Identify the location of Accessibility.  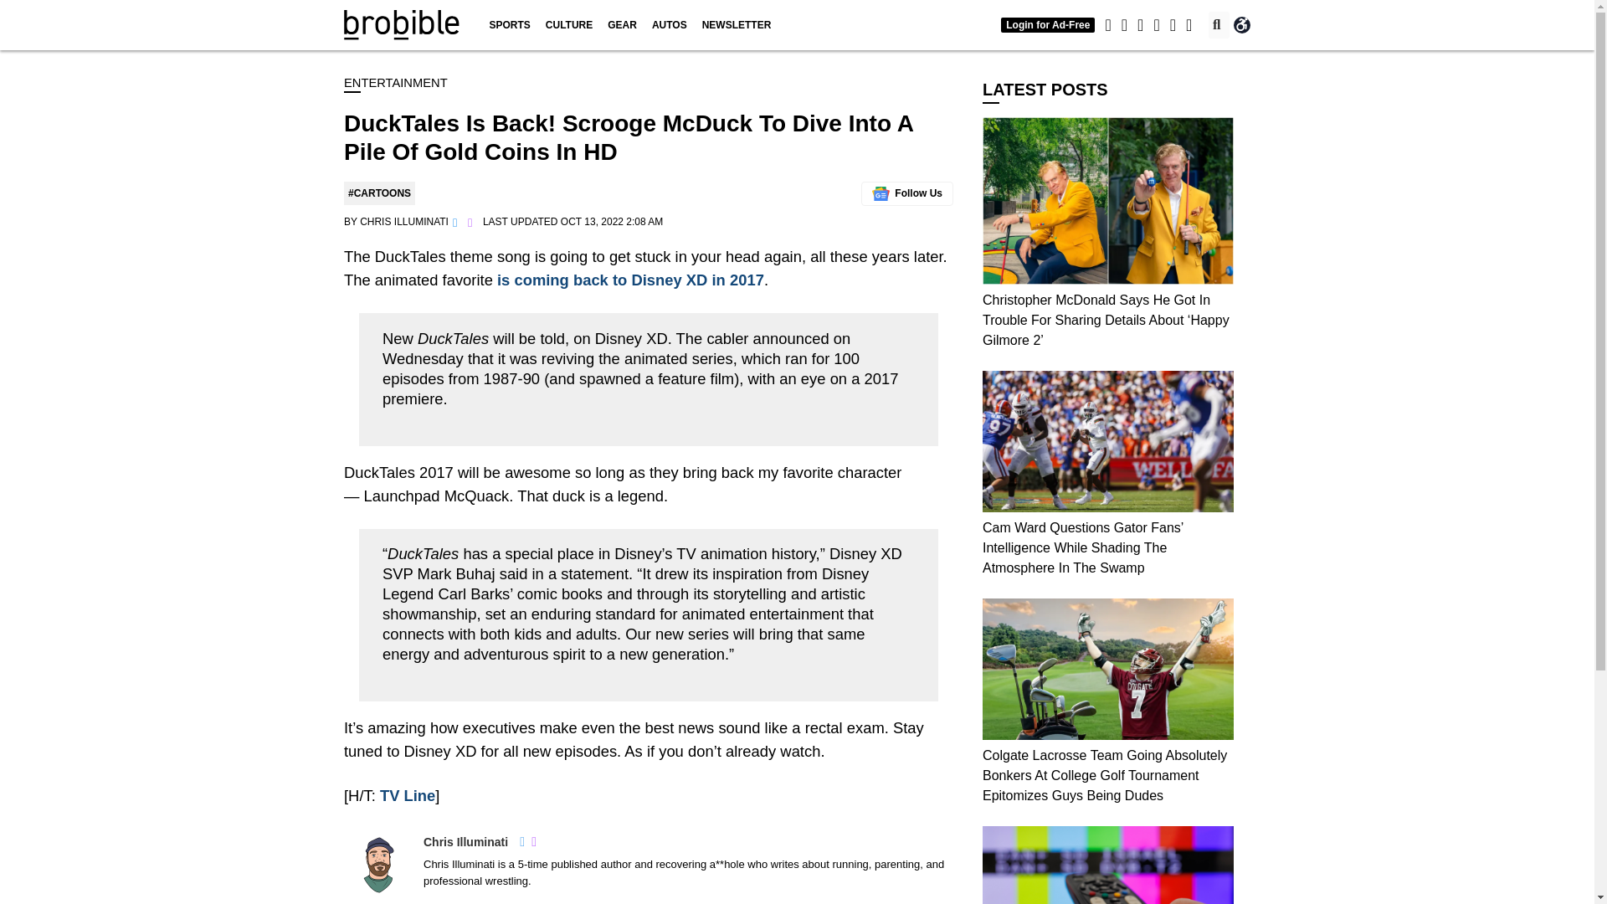
(1242, 25).